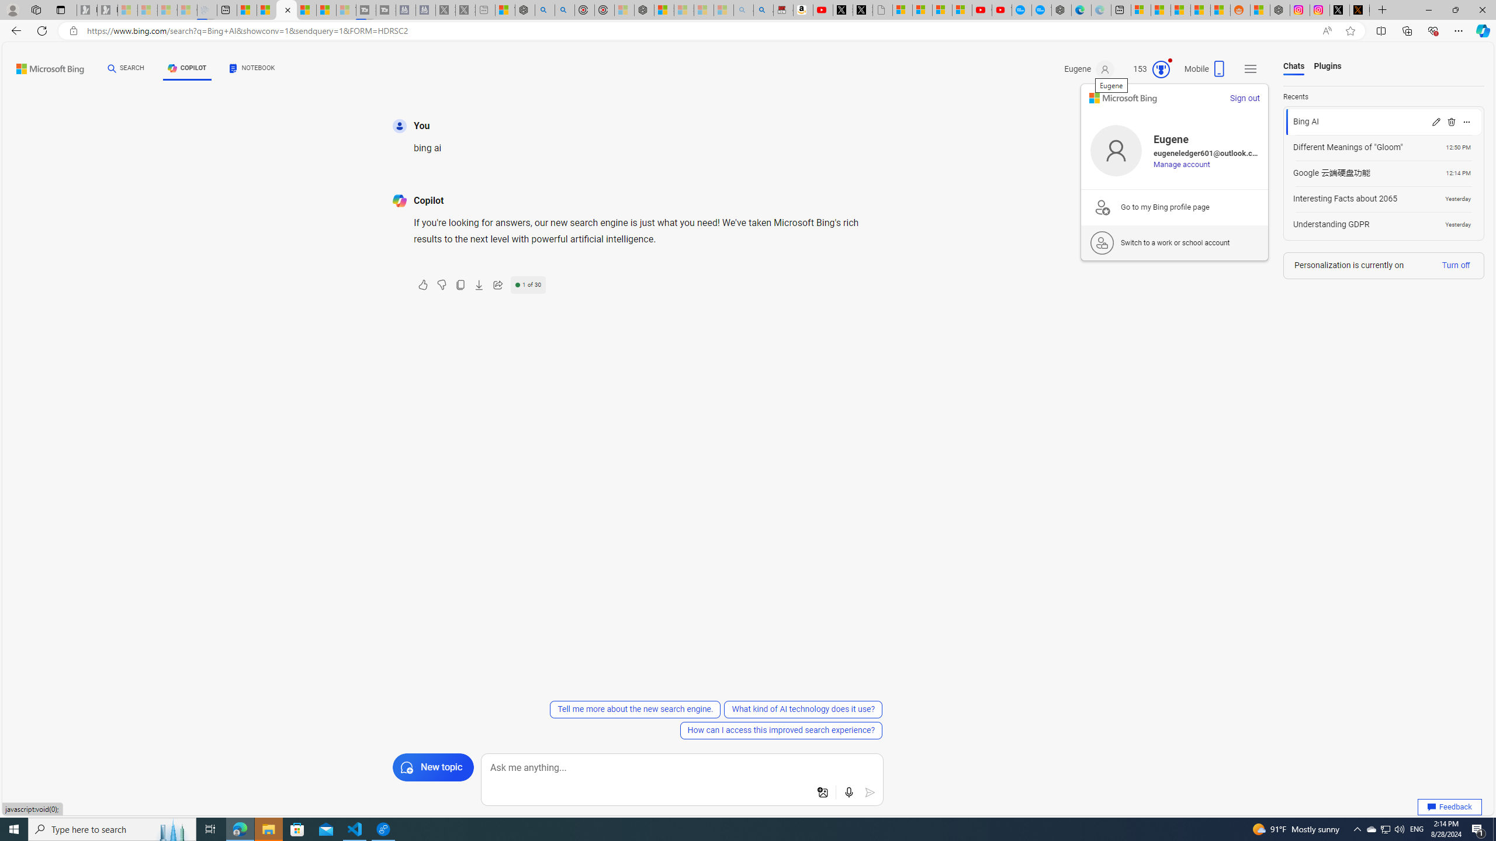 Image resolution: width=1496 pixels, height=841 pixels. Describe the element at coordinates (781, 730) in the screenshot. I see `How can I access this improved search experience?` at that location.